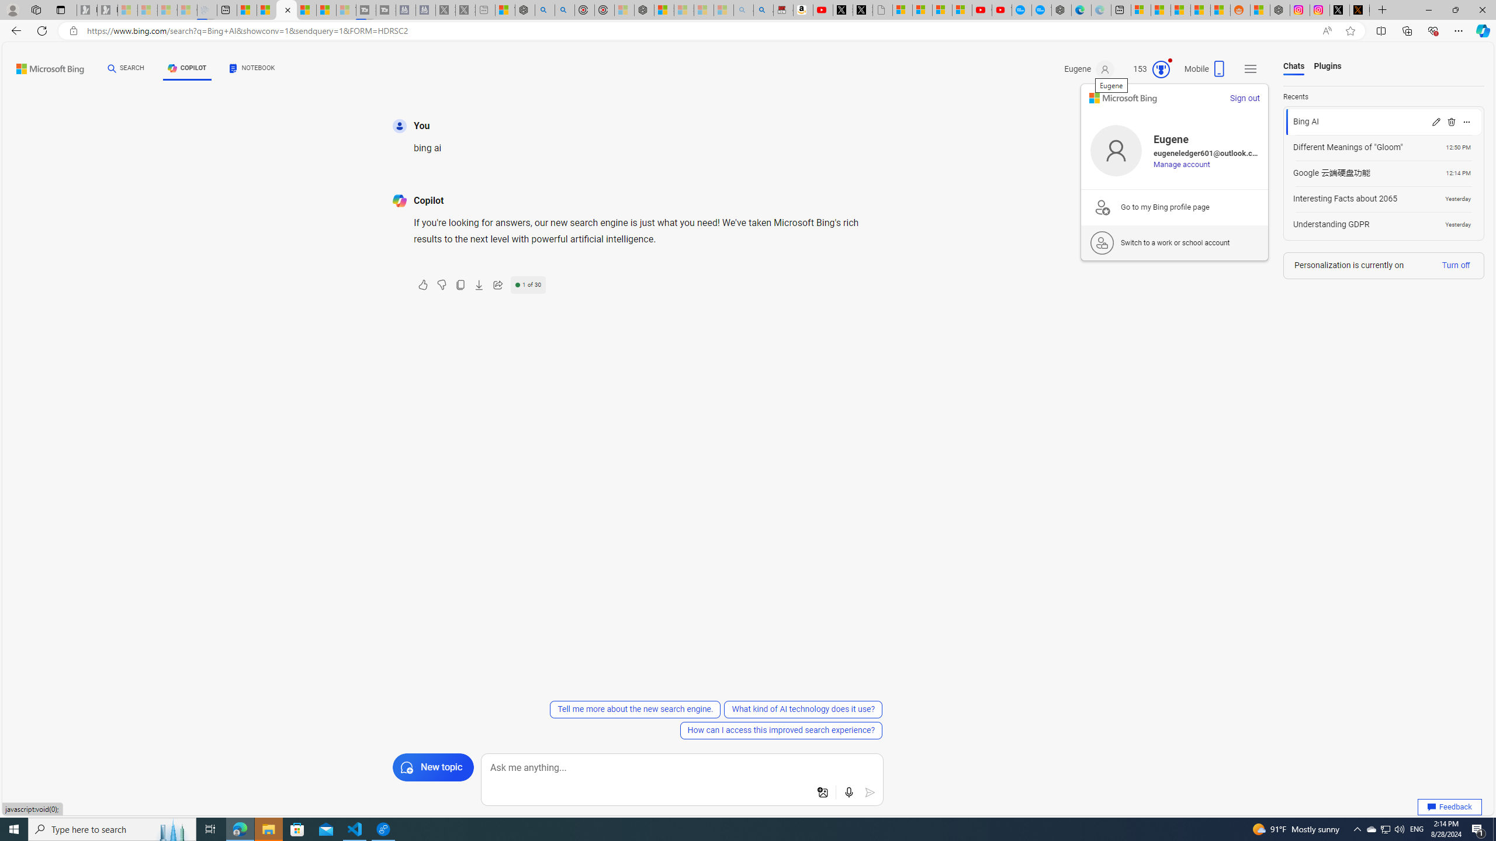 Image resolution: width=1496 pixels, height=841 pixels. Describe the element at coordinates (781, 730) in the screenshot. I see `How can I access this improved search experience?` at that location.